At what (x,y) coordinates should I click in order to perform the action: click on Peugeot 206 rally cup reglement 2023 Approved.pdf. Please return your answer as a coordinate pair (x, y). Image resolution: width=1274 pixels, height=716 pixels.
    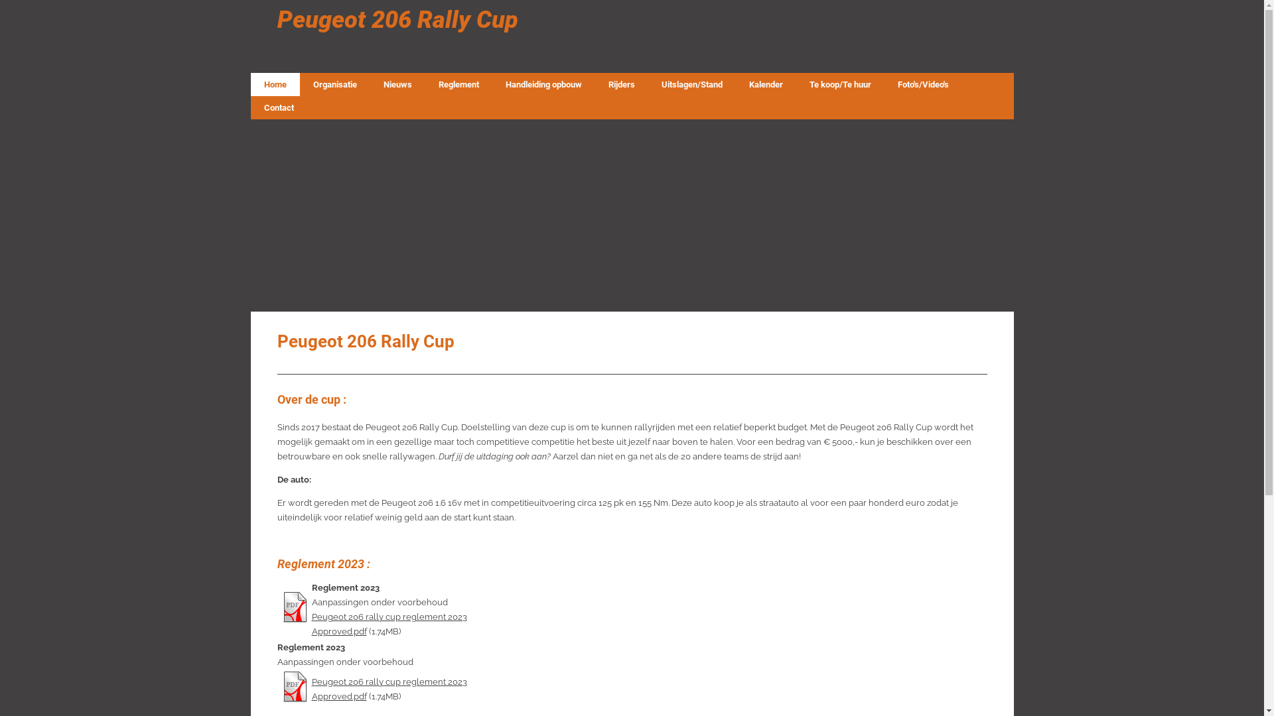
    Looking at the image, I should click on (389, 625).